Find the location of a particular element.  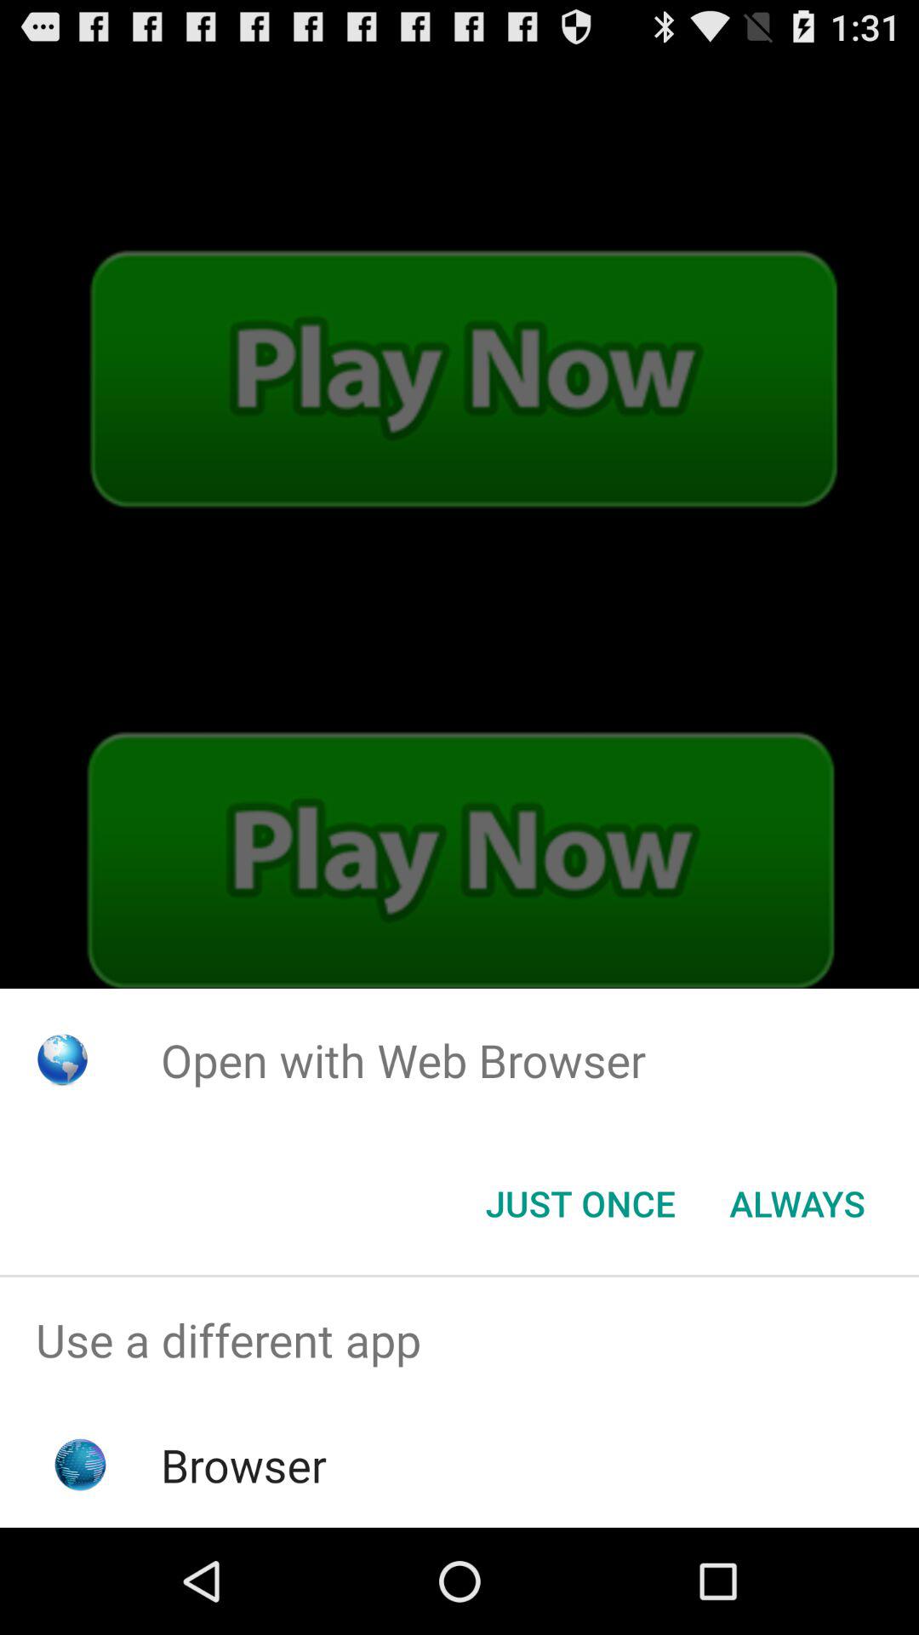

press the button to the left of the always button is located at coordinates (580, 1203).